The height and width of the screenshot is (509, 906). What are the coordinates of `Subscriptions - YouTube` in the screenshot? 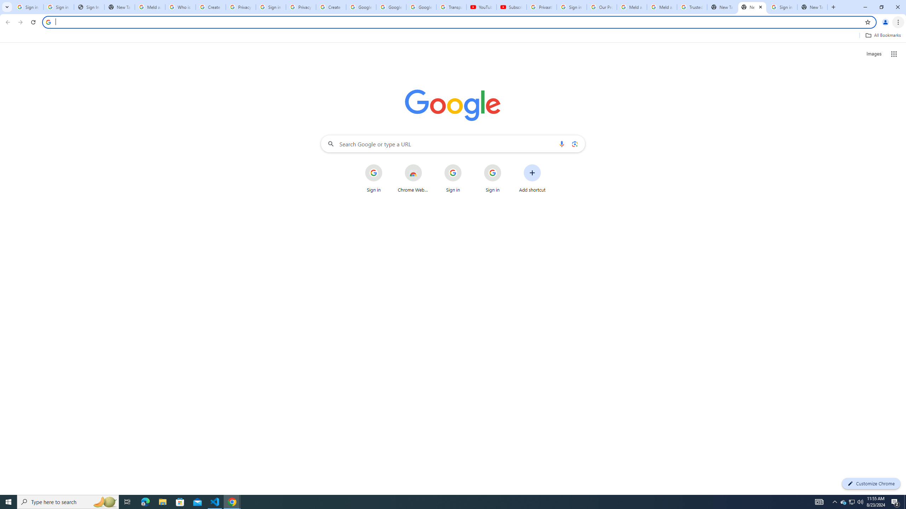 It's located at (512, 7).